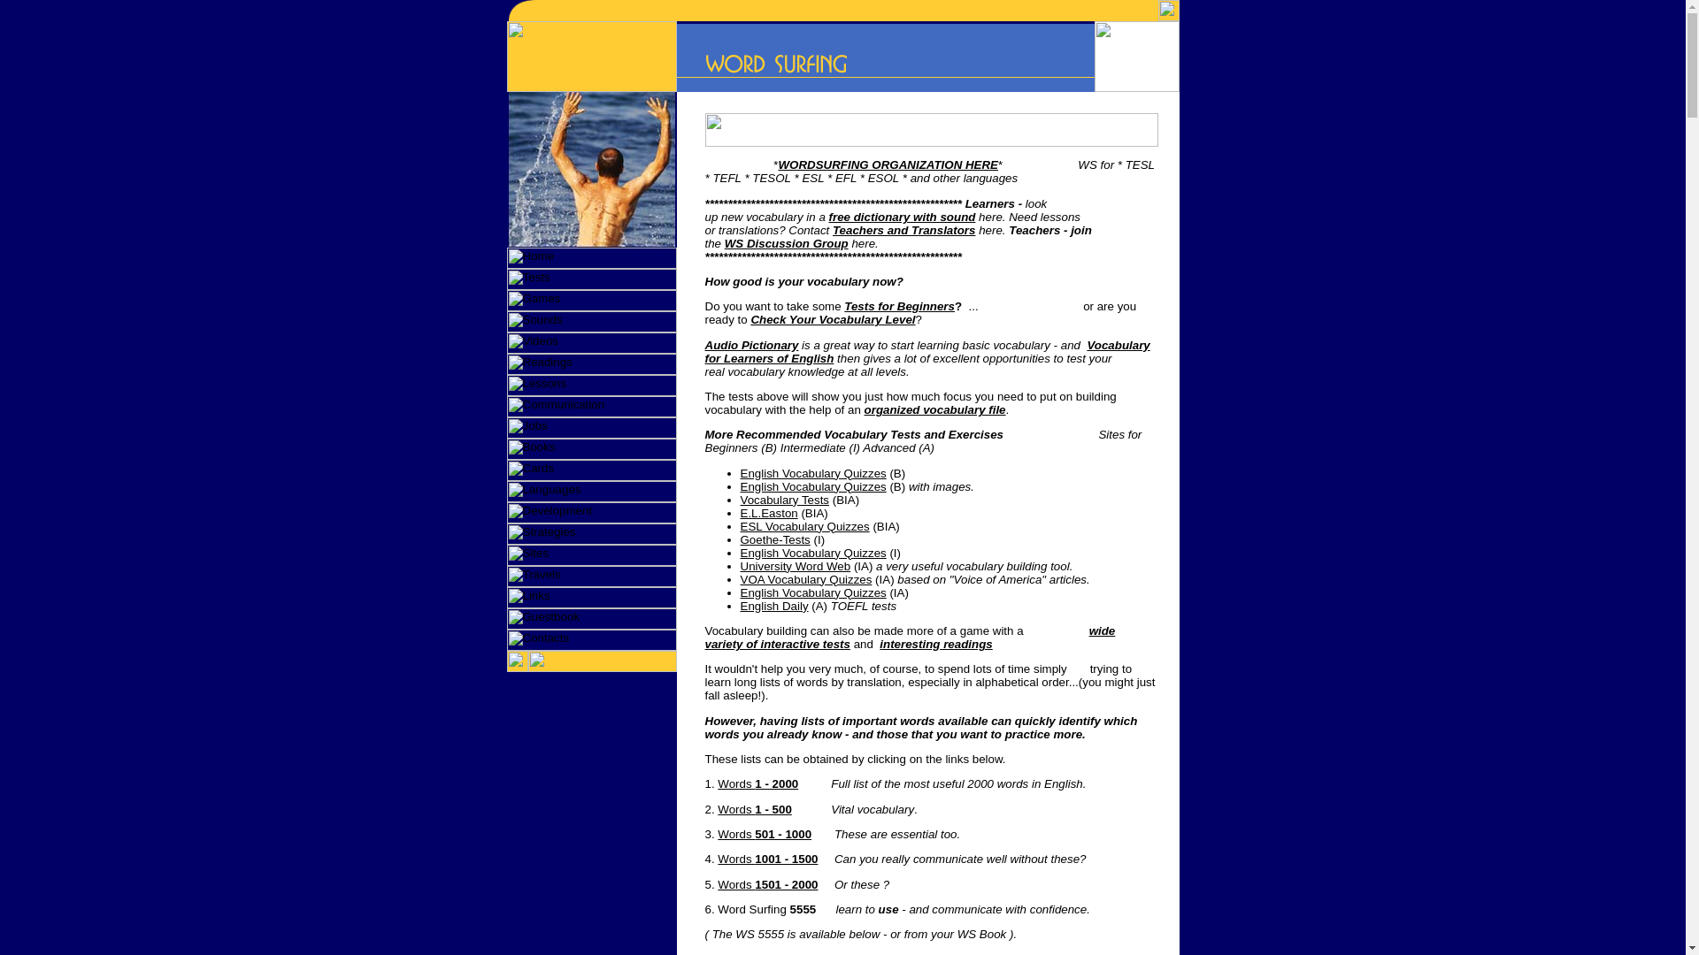  What do you see at coordinates (833, 320) in the screenshot?
I see `Check Your Vocabulary Level` at bounding box center [833, 320].